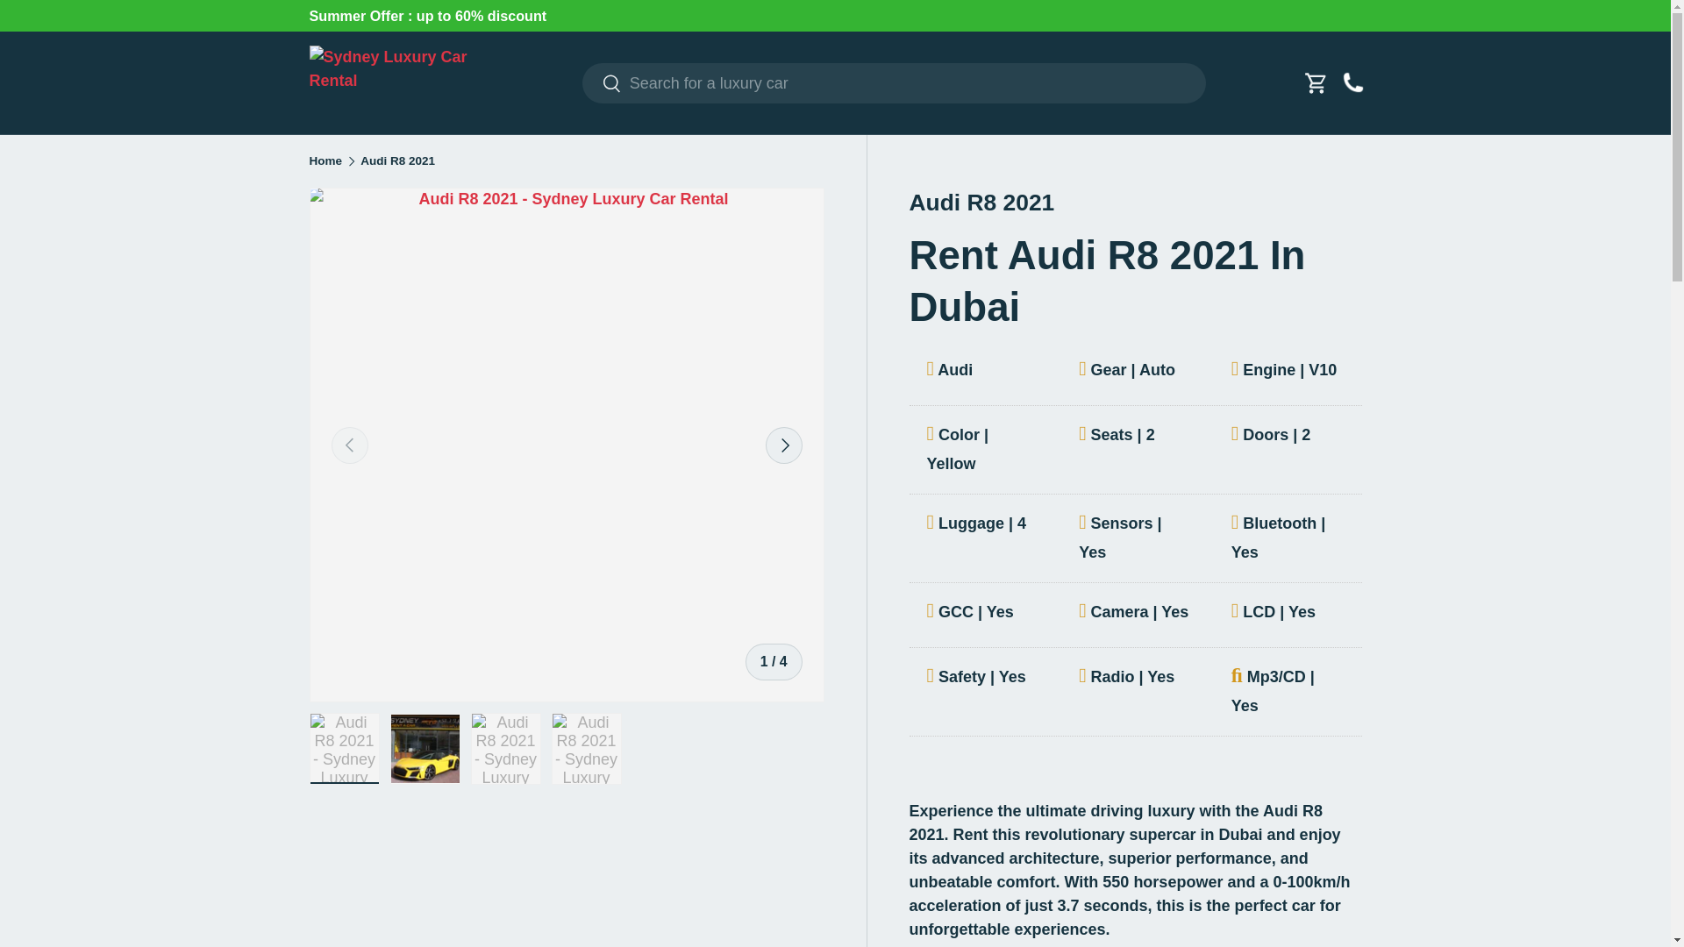  Describe the element at coordinates (1316, 82) in the screenshot. I see `Cart` at that location.